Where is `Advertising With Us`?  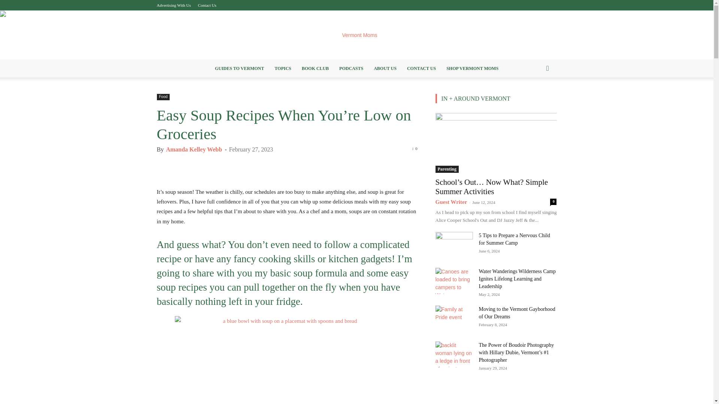
Advertising With Us is located at coordinates (173, 5).